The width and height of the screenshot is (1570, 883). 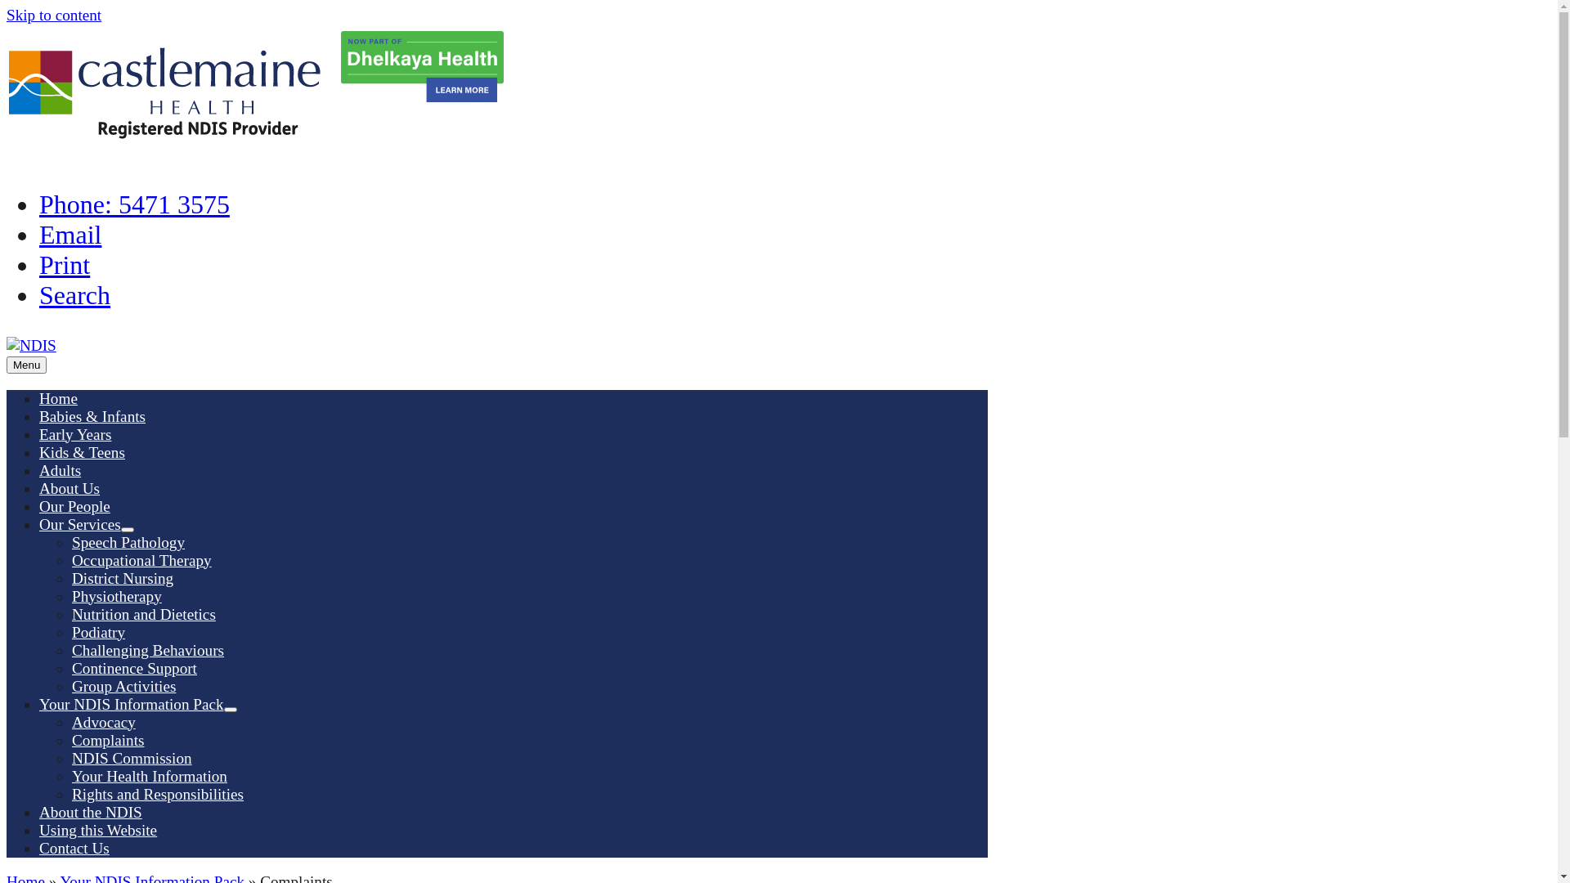 I want to click on Challenging Behaviours, so click(x=148, y=651).